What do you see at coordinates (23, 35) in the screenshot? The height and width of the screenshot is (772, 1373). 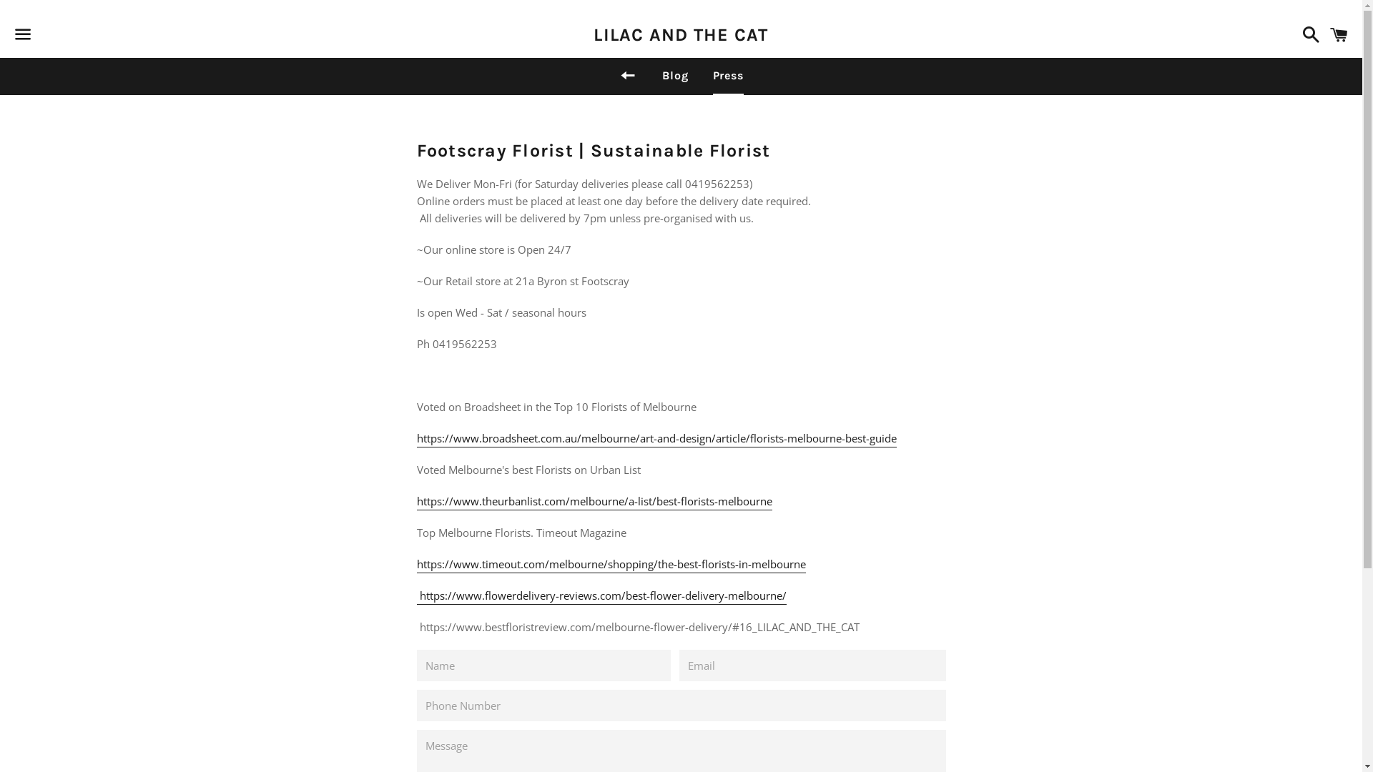 I see `Menu` at bounding box center [23, 35].